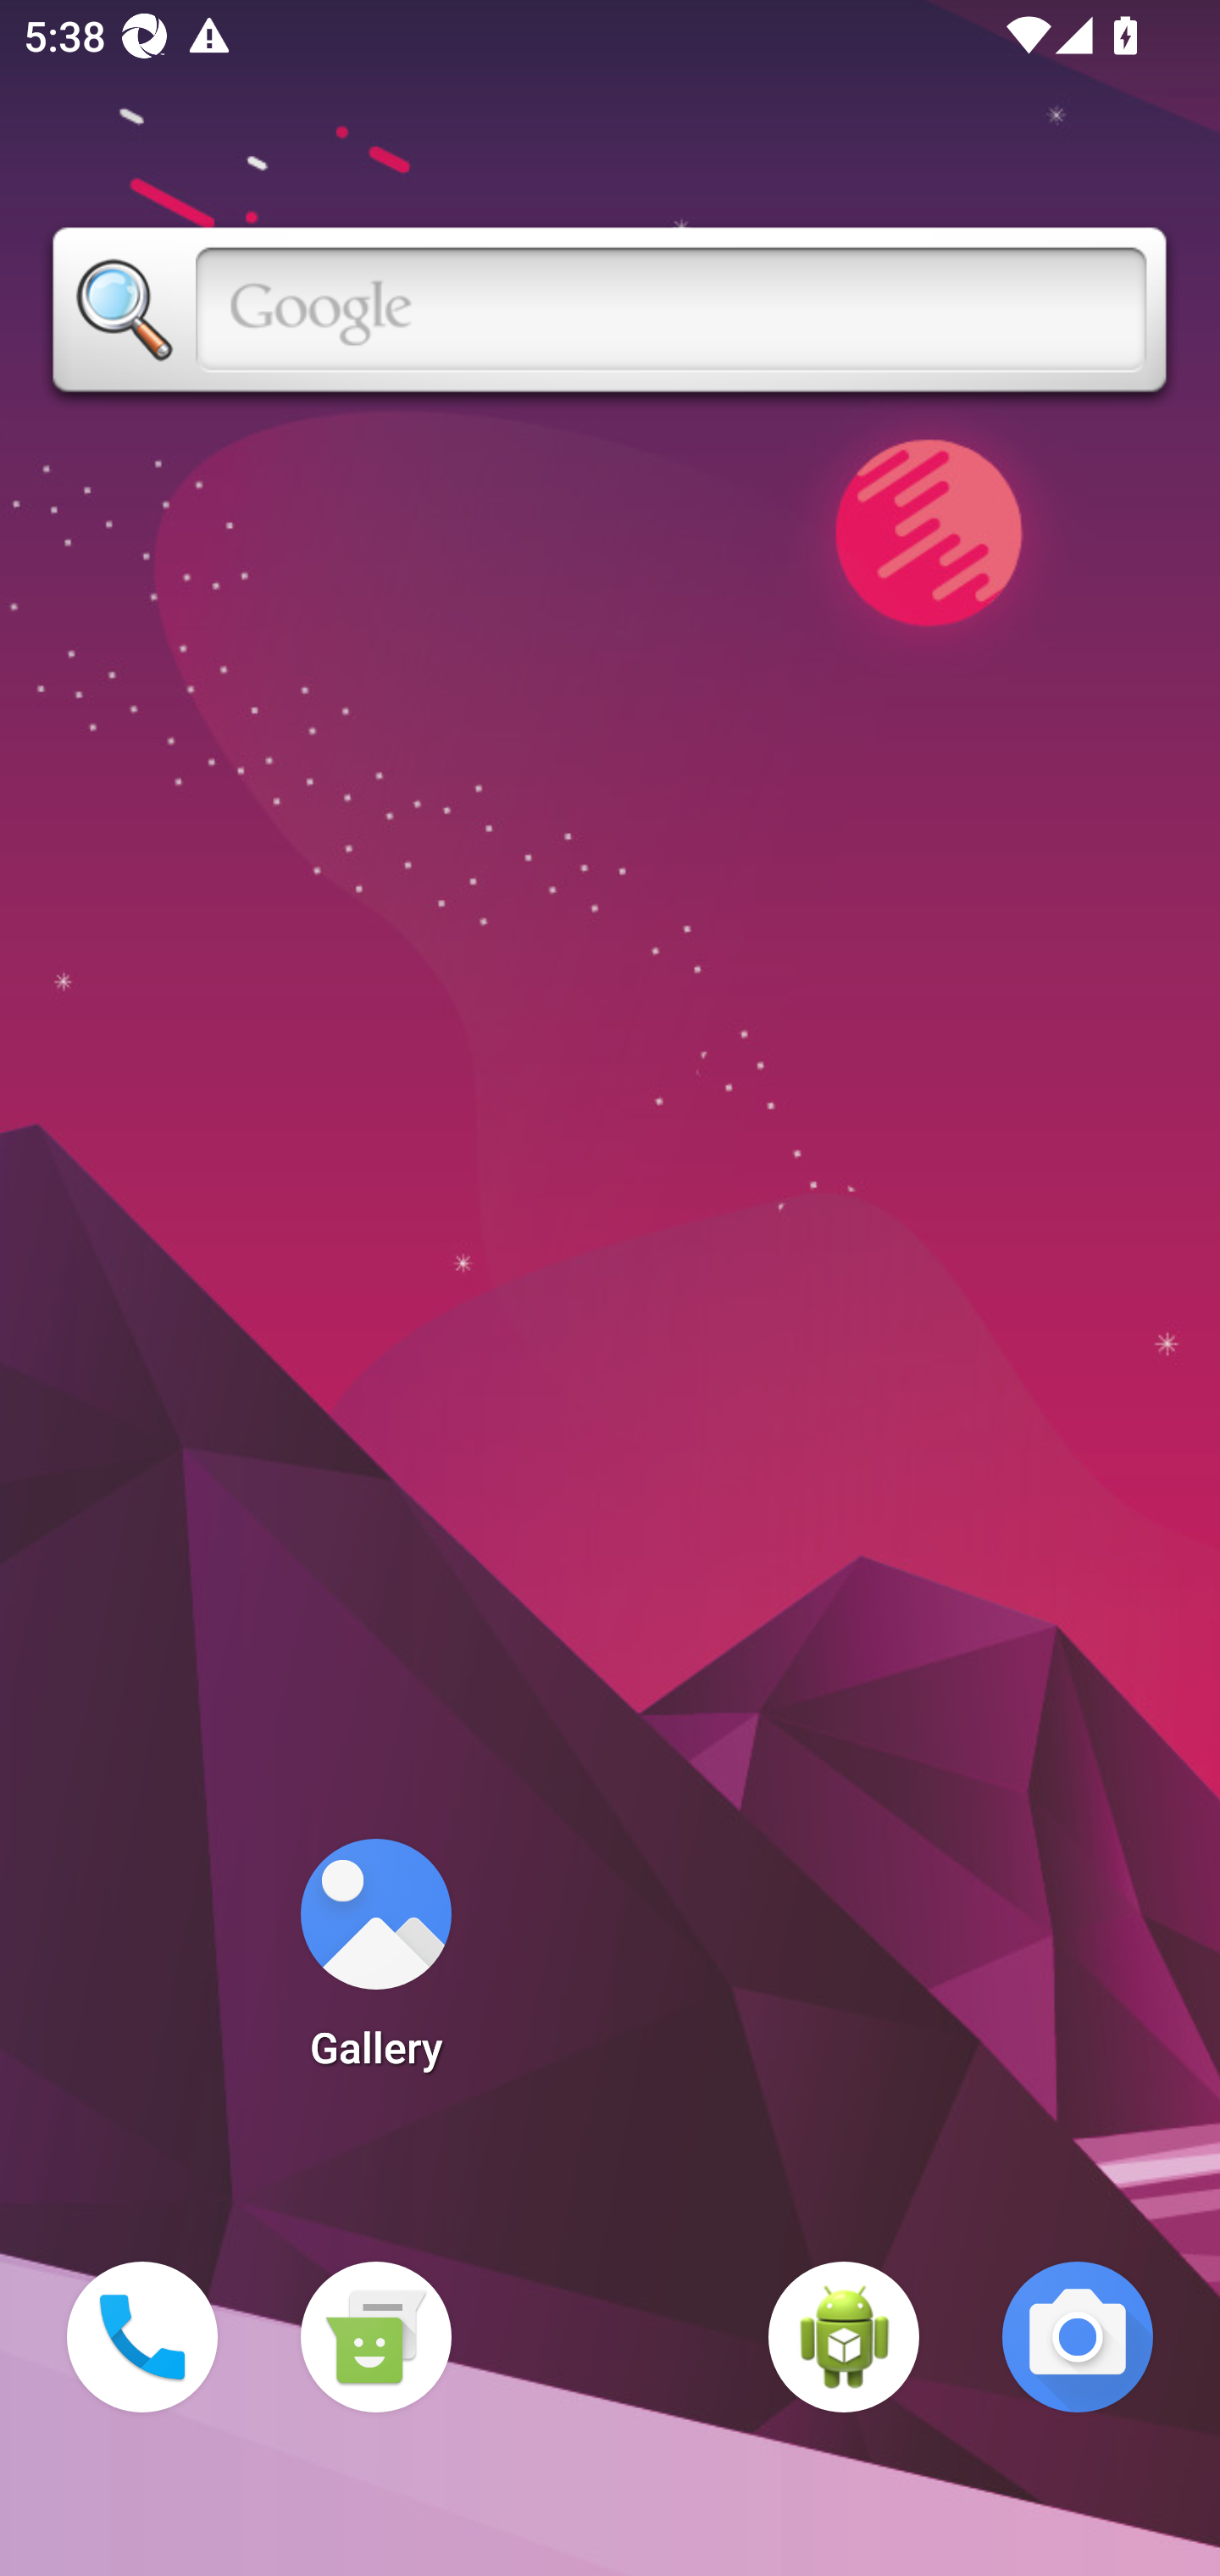 Image resolution: width=1220 pixels, height=2576 pixels. What do you see at coordinates (844, 2337) in the screenshot?
I see `WebView Browser Tester` at bounding box center [844, 2337].